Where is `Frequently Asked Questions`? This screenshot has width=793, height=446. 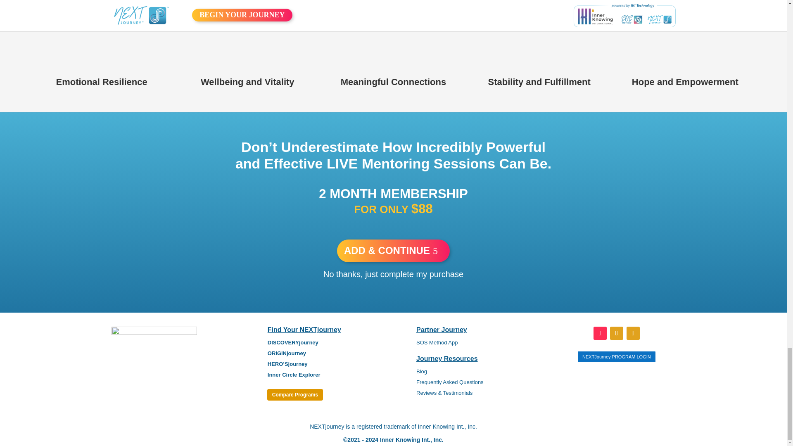
Frequently Asked Questions is located at coordinates (450, 382).